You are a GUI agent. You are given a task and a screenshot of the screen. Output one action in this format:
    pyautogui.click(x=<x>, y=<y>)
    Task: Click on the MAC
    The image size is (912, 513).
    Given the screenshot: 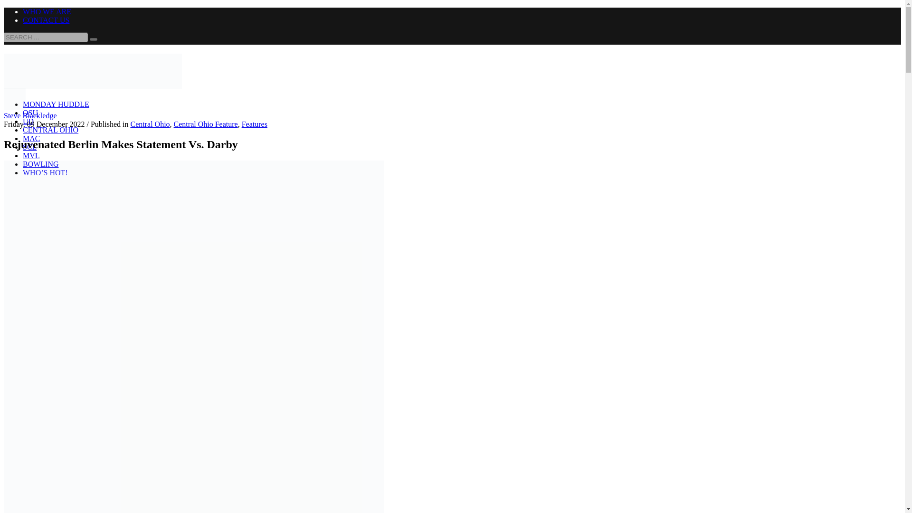 What is the action you would take?
    pyautogui.click(x=31, y=138)
    